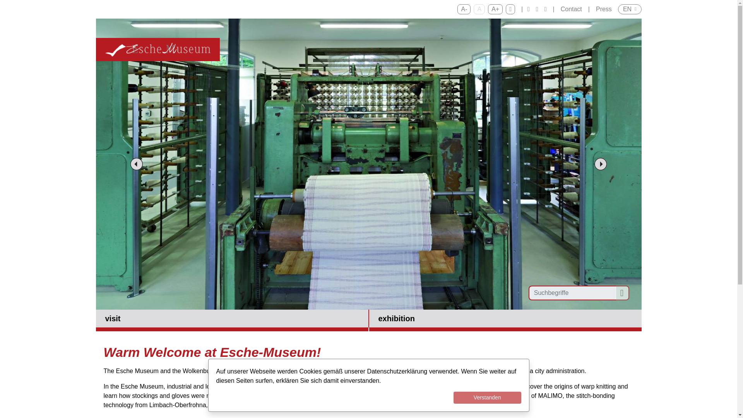 This screenshot has height=418, width=743. I want to click on Contact, so click(571, 9).